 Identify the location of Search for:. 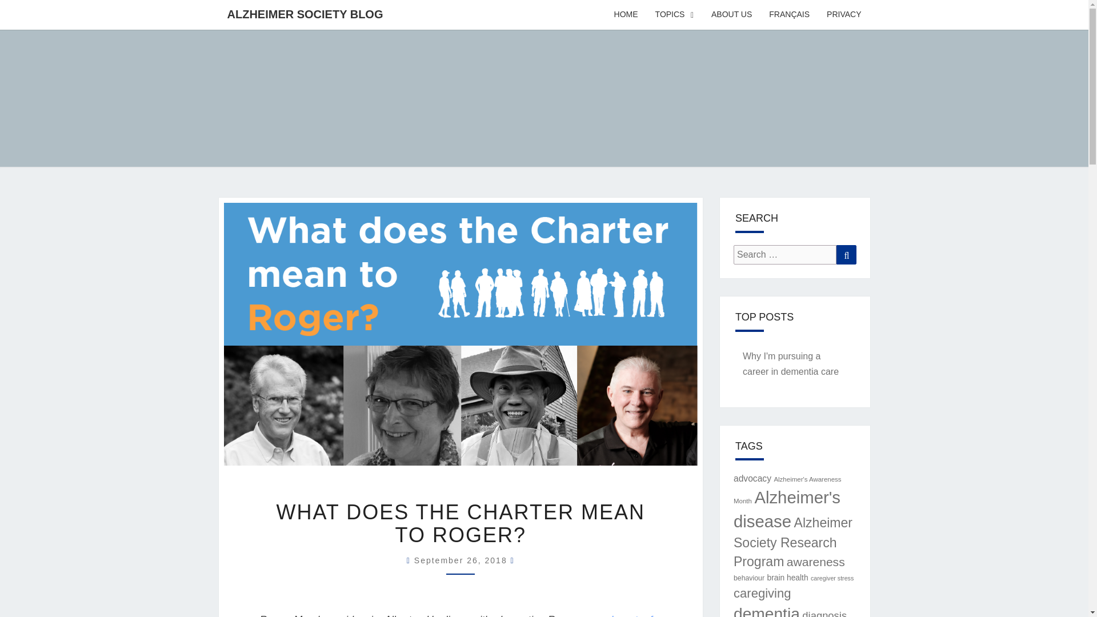
(785, 255).